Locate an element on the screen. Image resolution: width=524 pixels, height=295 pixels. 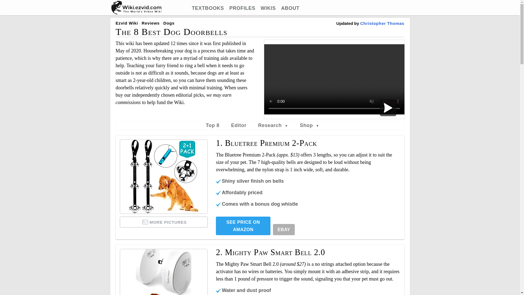
WIKIS is located at coordinates (268, 8).